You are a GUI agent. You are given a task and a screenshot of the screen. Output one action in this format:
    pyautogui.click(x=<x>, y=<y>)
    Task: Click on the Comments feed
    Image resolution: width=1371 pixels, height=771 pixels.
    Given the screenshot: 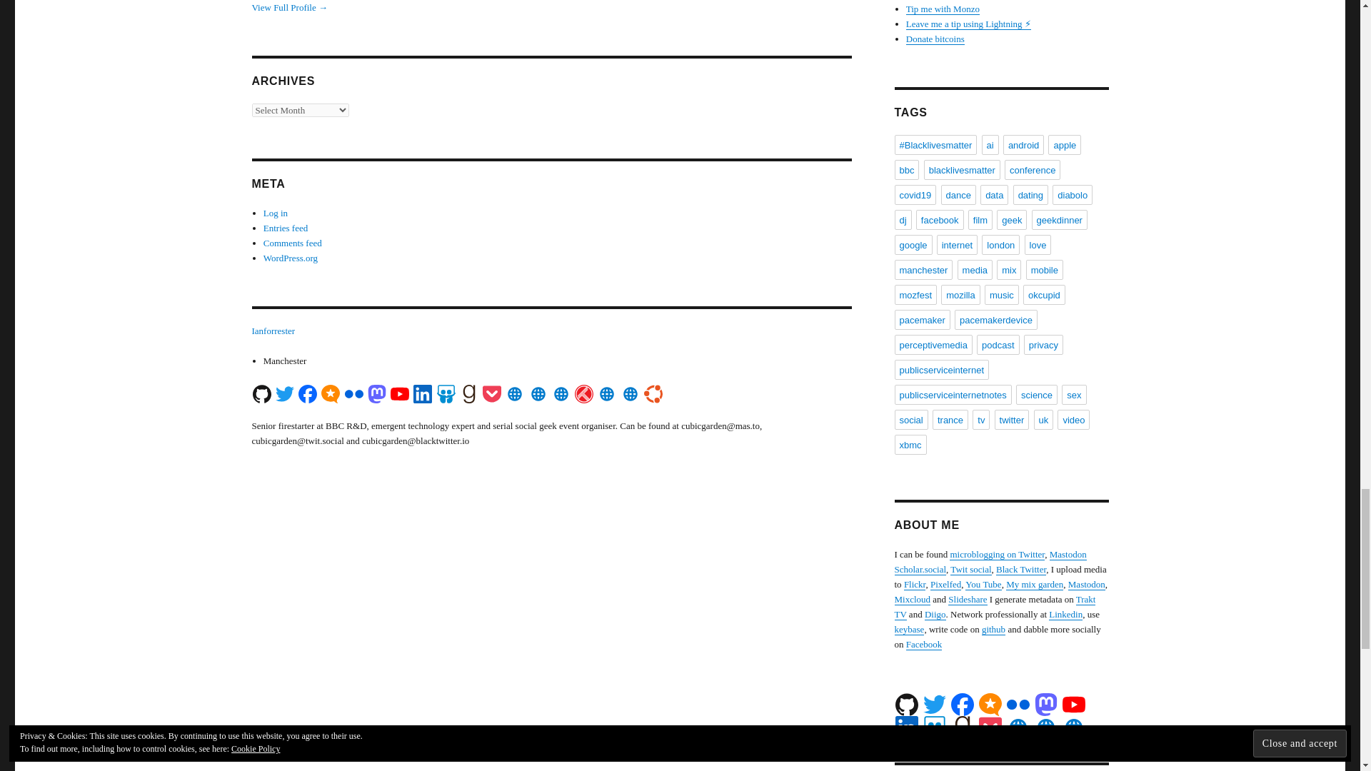 What is the action you would take?
    pyautogui.click(x=293, y=243)
    